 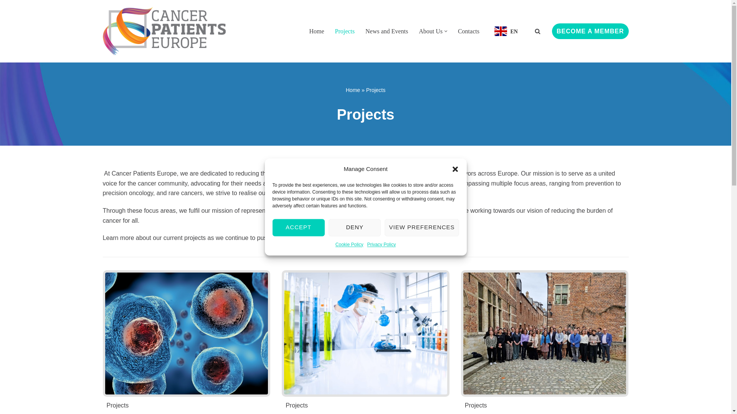 What do you see at coordinates (590, 31) in the screenshot?
I see `BECOME A MEMBER` at bounding box center [590, 31].